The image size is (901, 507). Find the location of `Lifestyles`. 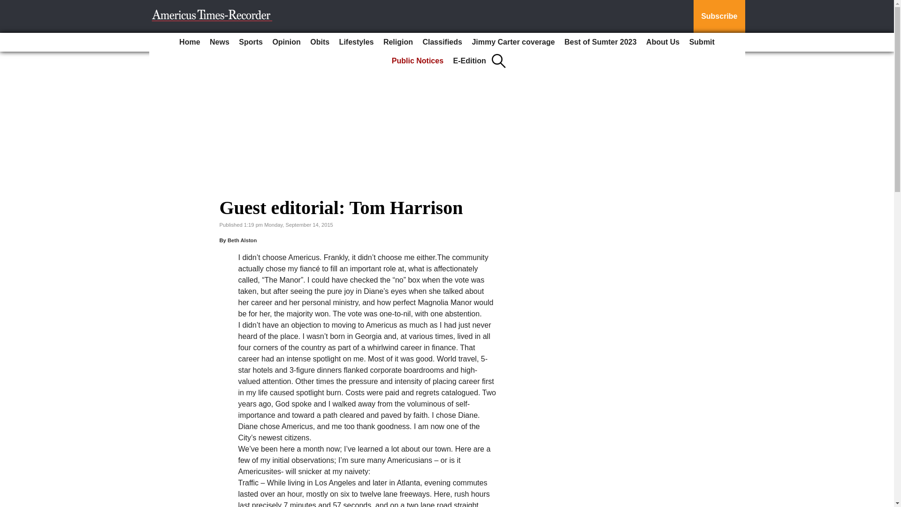

Lifestyles is located at coordinates (356, 42).